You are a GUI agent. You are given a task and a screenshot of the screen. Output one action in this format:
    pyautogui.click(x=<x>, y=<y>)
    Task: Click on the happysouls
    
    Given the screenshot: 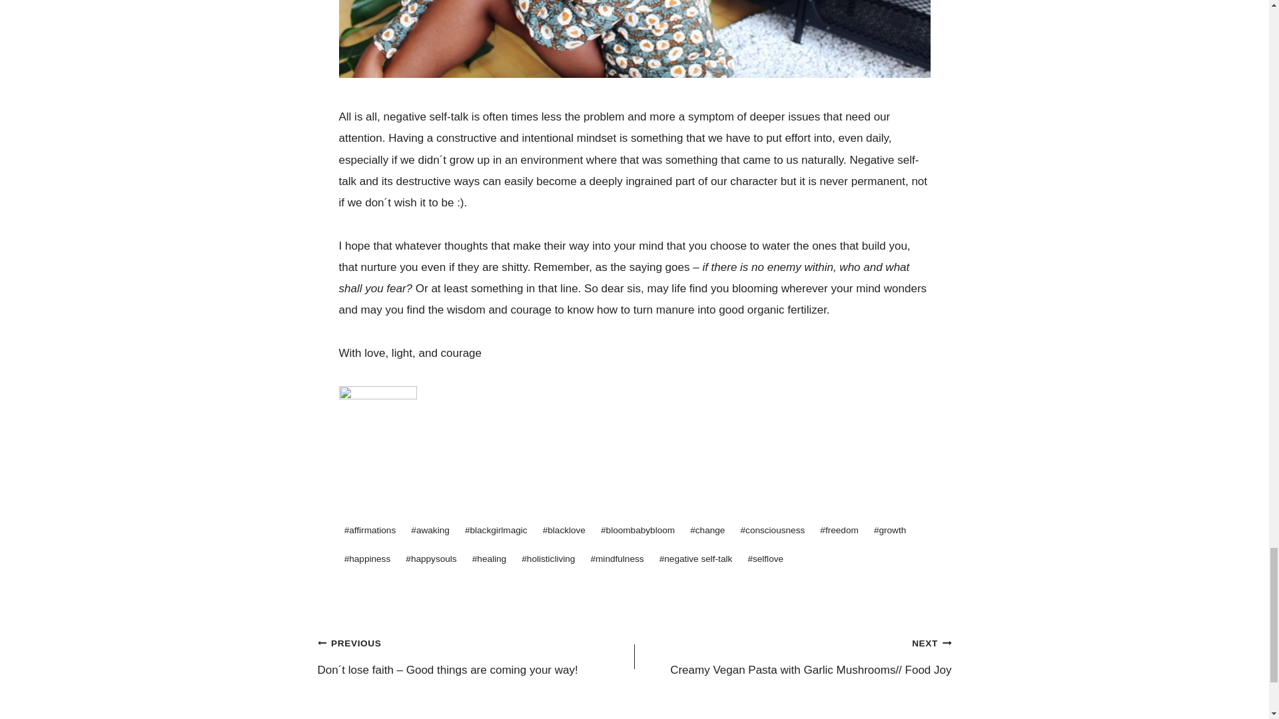 What is the action you would take?
    pyautogui.click(x=430, y=559)
    